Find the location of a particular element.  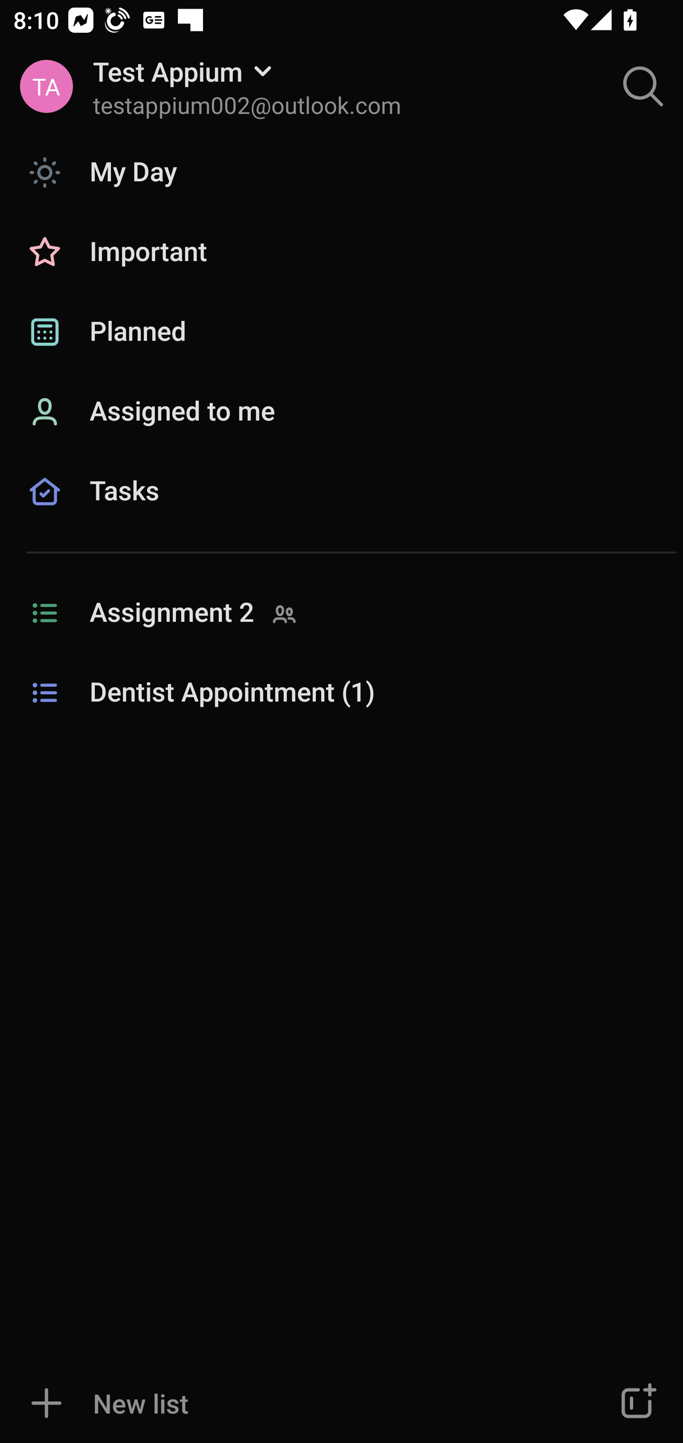

Dentist Appointment (1) is located at coordinates (341, 693).